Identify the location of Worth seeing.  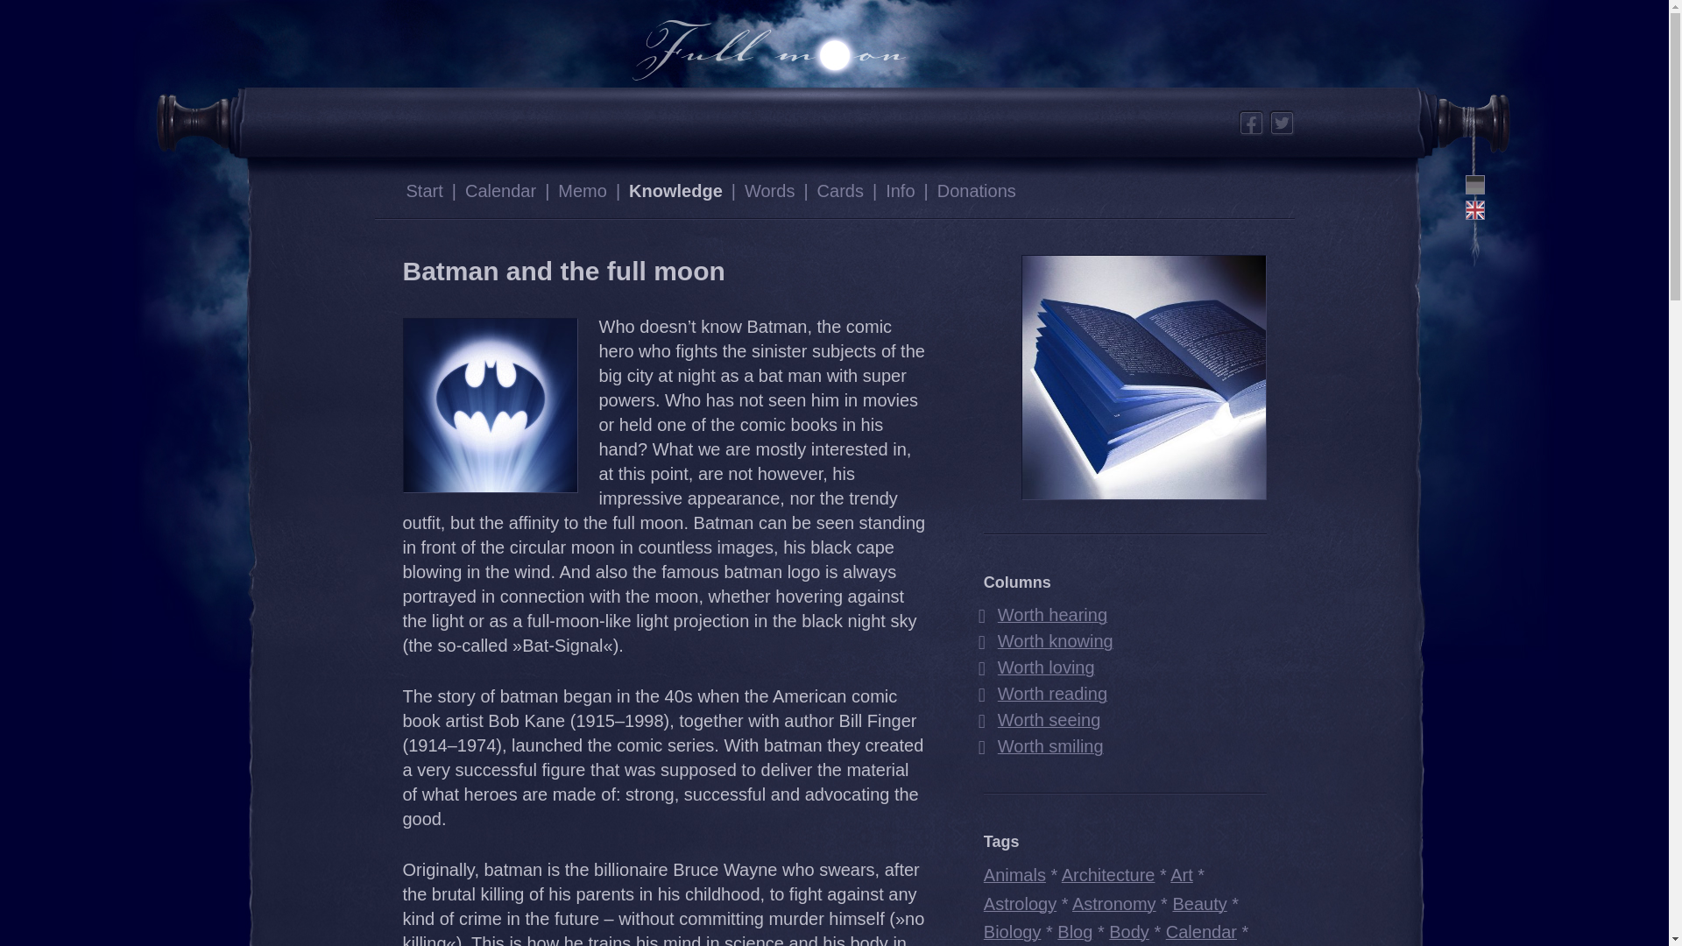
(1039, 720).